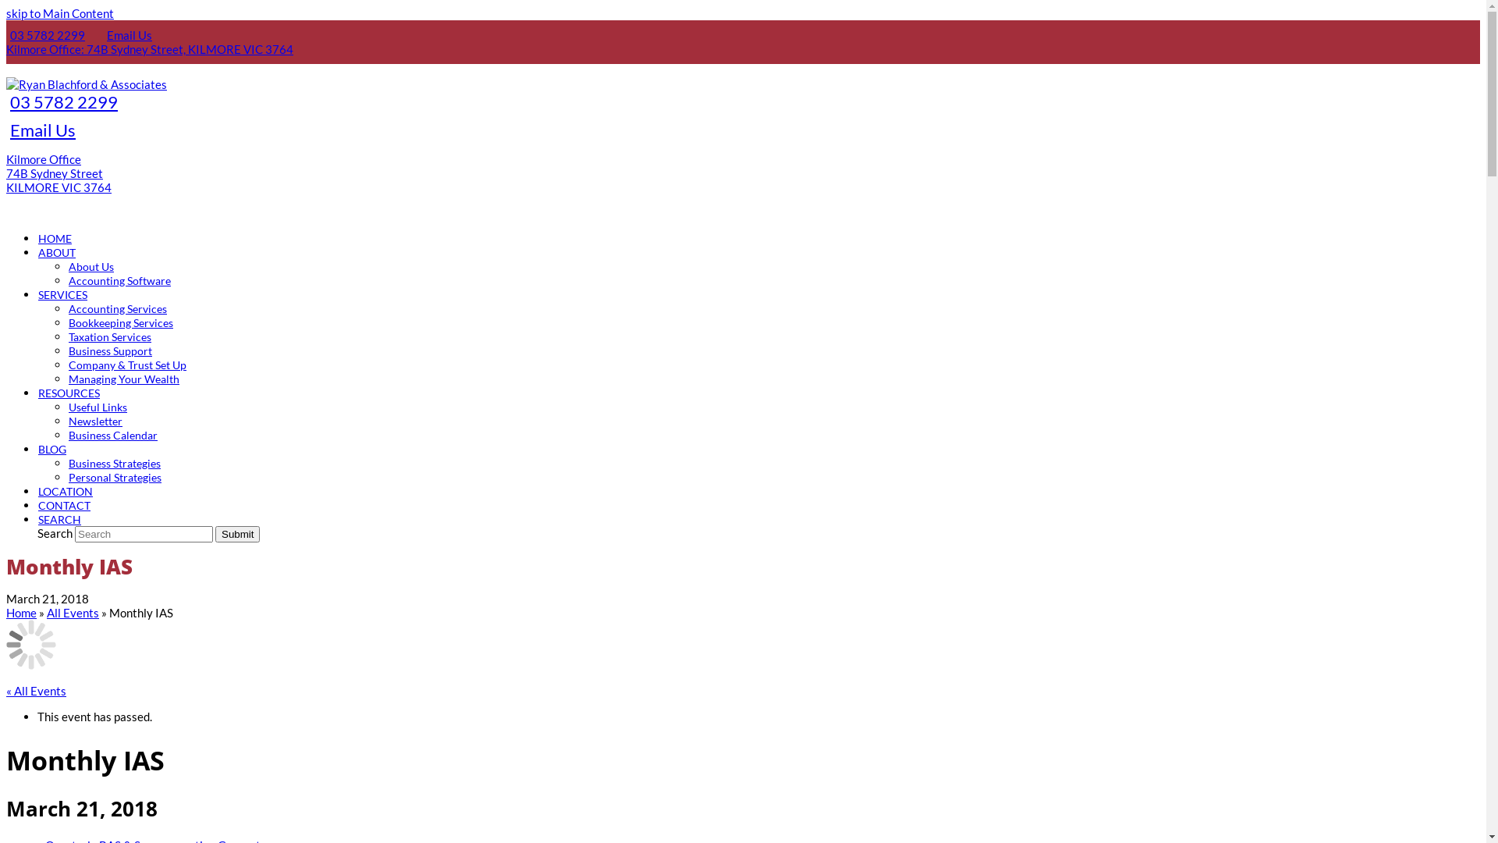  Describe the element at coordinates (45, 35) in the screenshot. I see `03 5782 2299` at that location.